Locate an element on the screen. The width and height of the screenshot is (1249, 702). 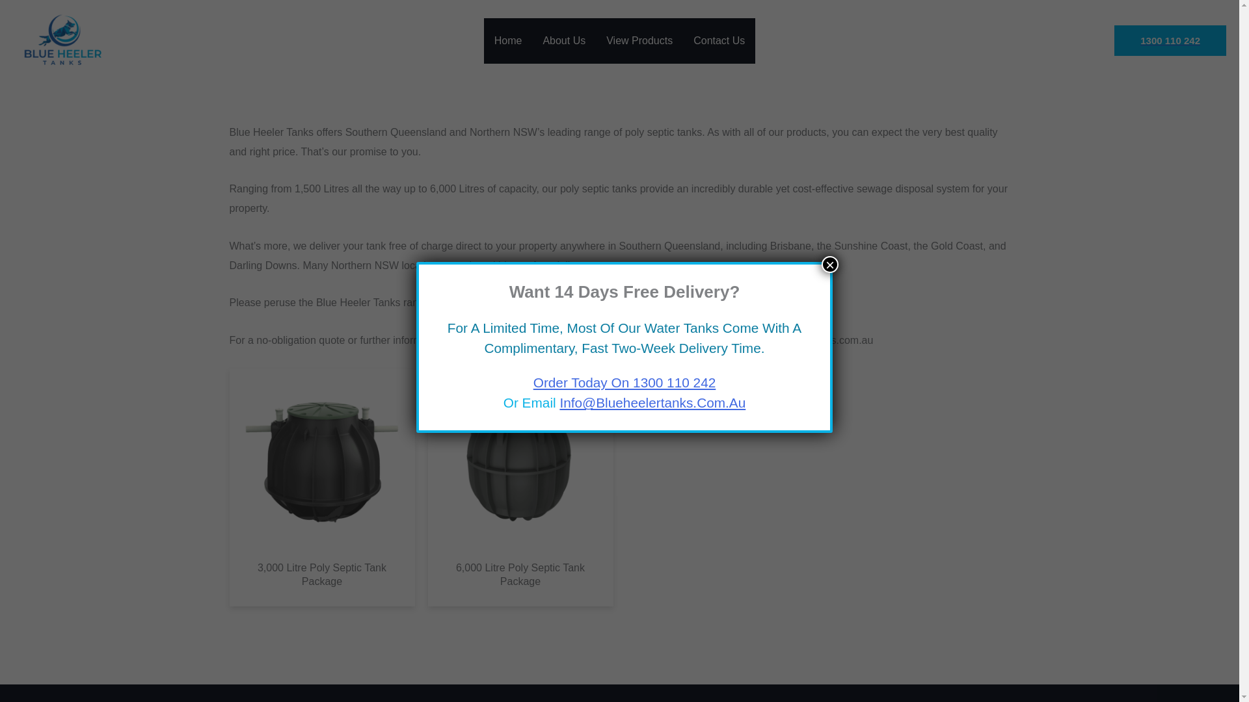
Order Today On 1300 110 242 is located at coordinates (624, 382).